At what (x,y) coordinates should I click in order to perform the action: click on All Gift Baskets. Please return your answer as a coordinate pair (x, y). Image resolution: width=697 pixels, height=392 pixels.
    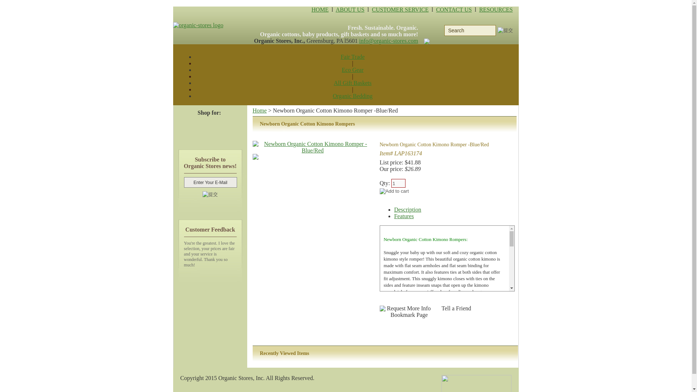
    Looking at the image, I should click on (352, 83).